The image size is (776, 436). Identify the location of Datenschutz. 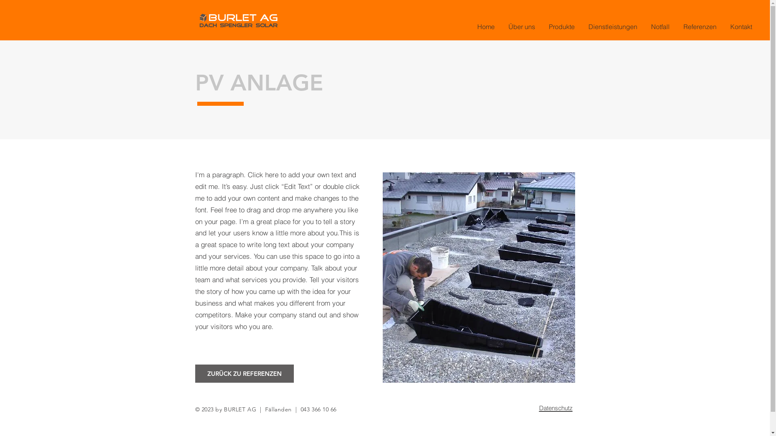
(556, 407).